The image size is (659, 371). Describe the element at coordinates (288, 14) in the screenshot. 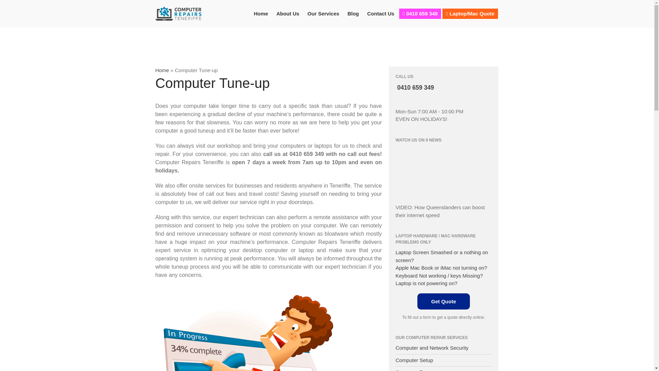

I see `About Us` at that location.